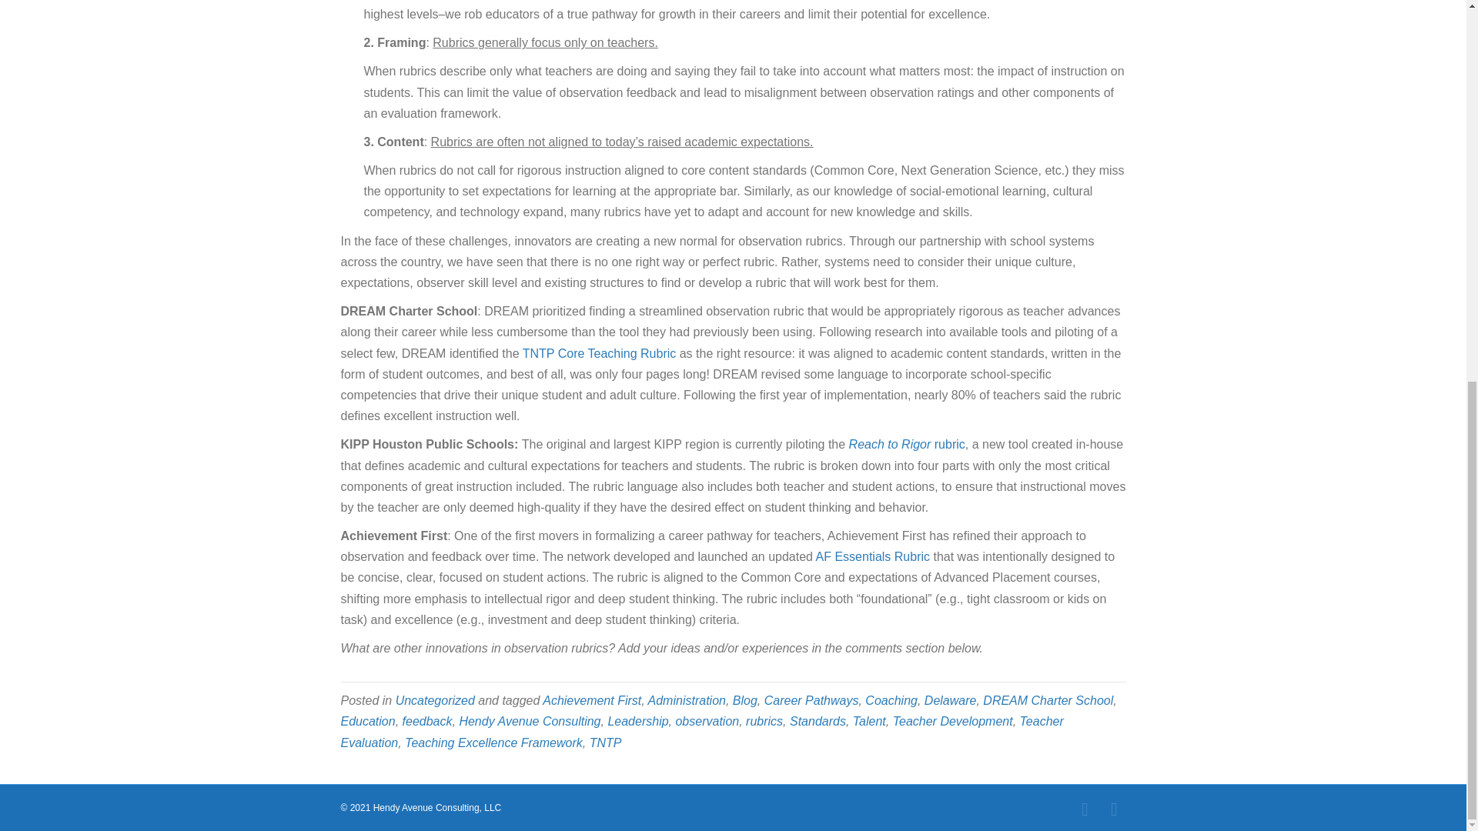 This screenshot has width=1478, height=831. I want to click on feedback, so click(426, 721).